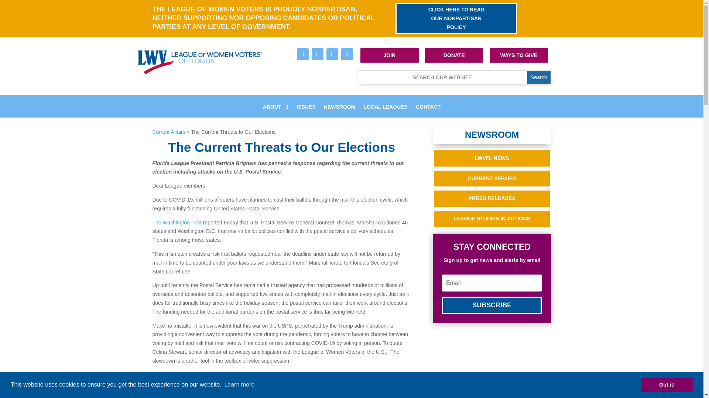 The height and width of the screenshot is (398, 709). I want to click on PRESS RELEASES, so click(491, 198).